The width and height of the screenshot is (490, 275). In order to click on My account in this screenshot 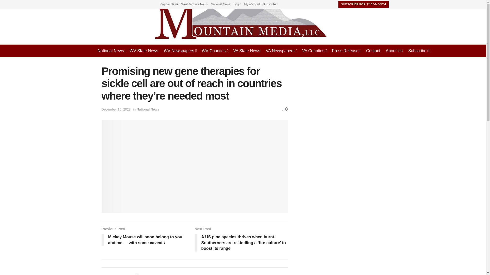, I will do `click(252, 4)`.